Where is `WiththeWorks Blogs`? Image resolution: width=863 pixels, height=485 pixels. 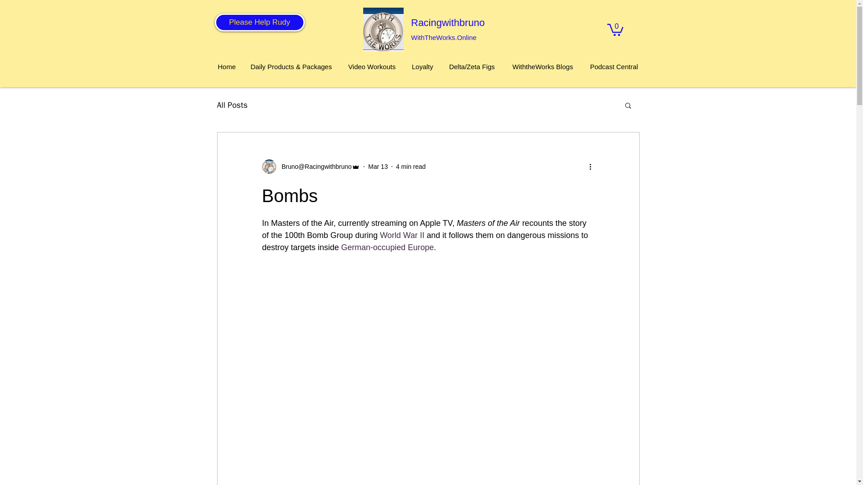 WiththeWorks Blogs is located at coordinates (543, 66).